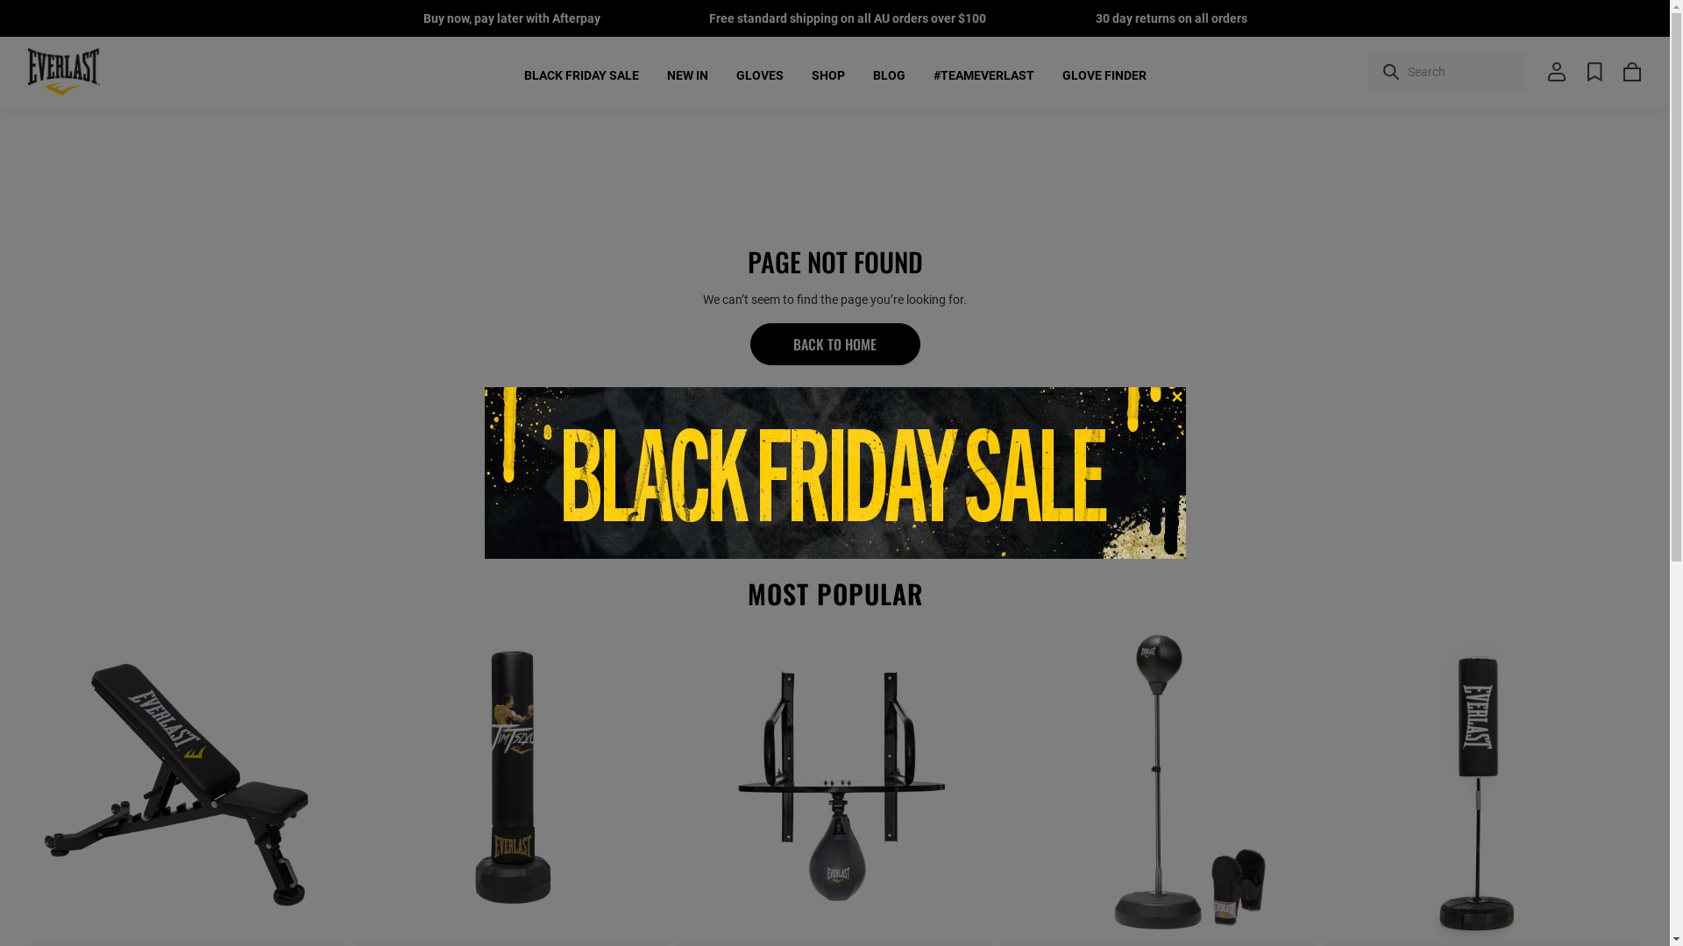 This screenshot has width=1683, height=946. Describe the element at coordinates (834, 594) in the screenshot. I see `MOST POPULAR` at that location.